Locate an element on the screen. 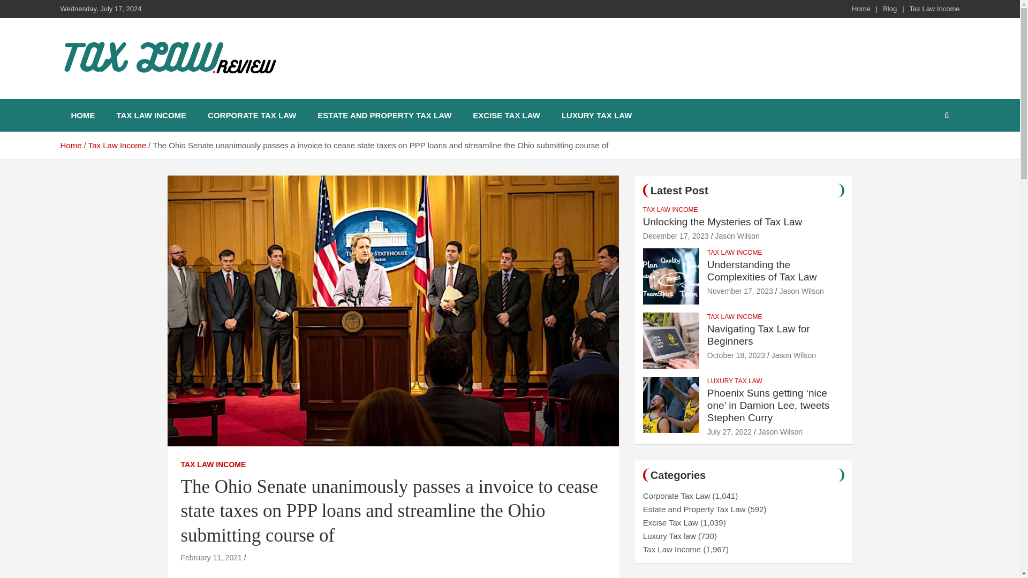 This screenshot has height=578, width=1028. Home is located at coordinates (70, 145).